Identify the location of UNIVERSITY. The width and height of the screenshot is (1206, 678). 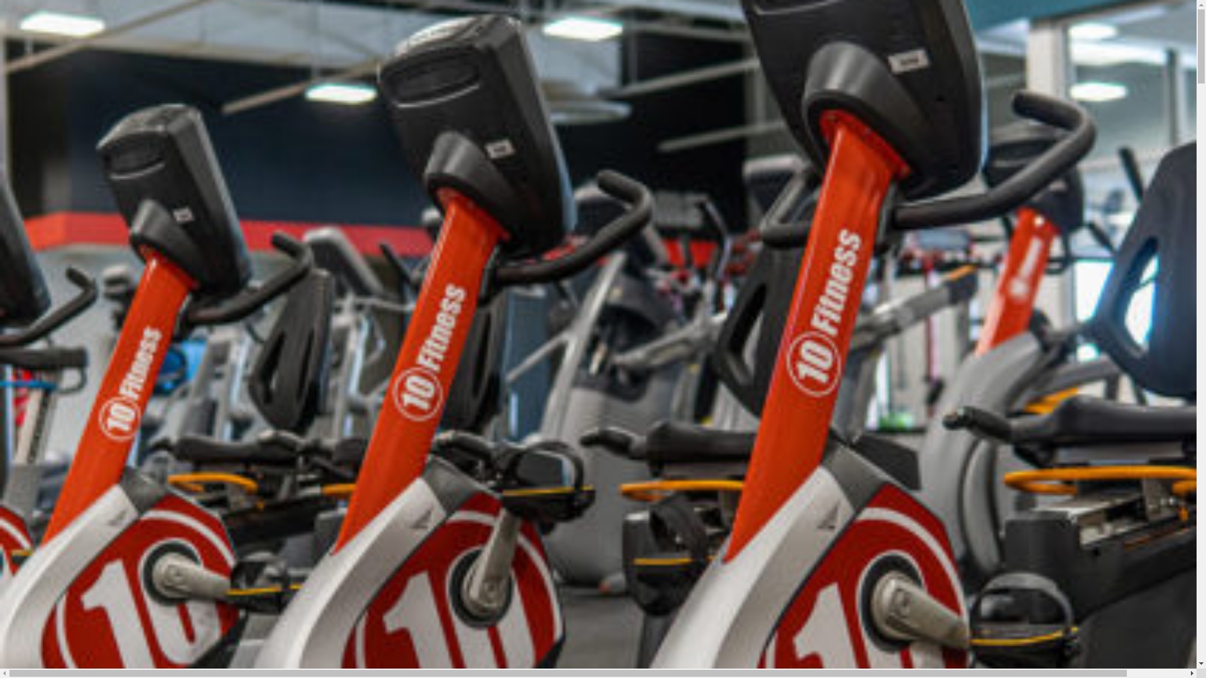
(89, 216).